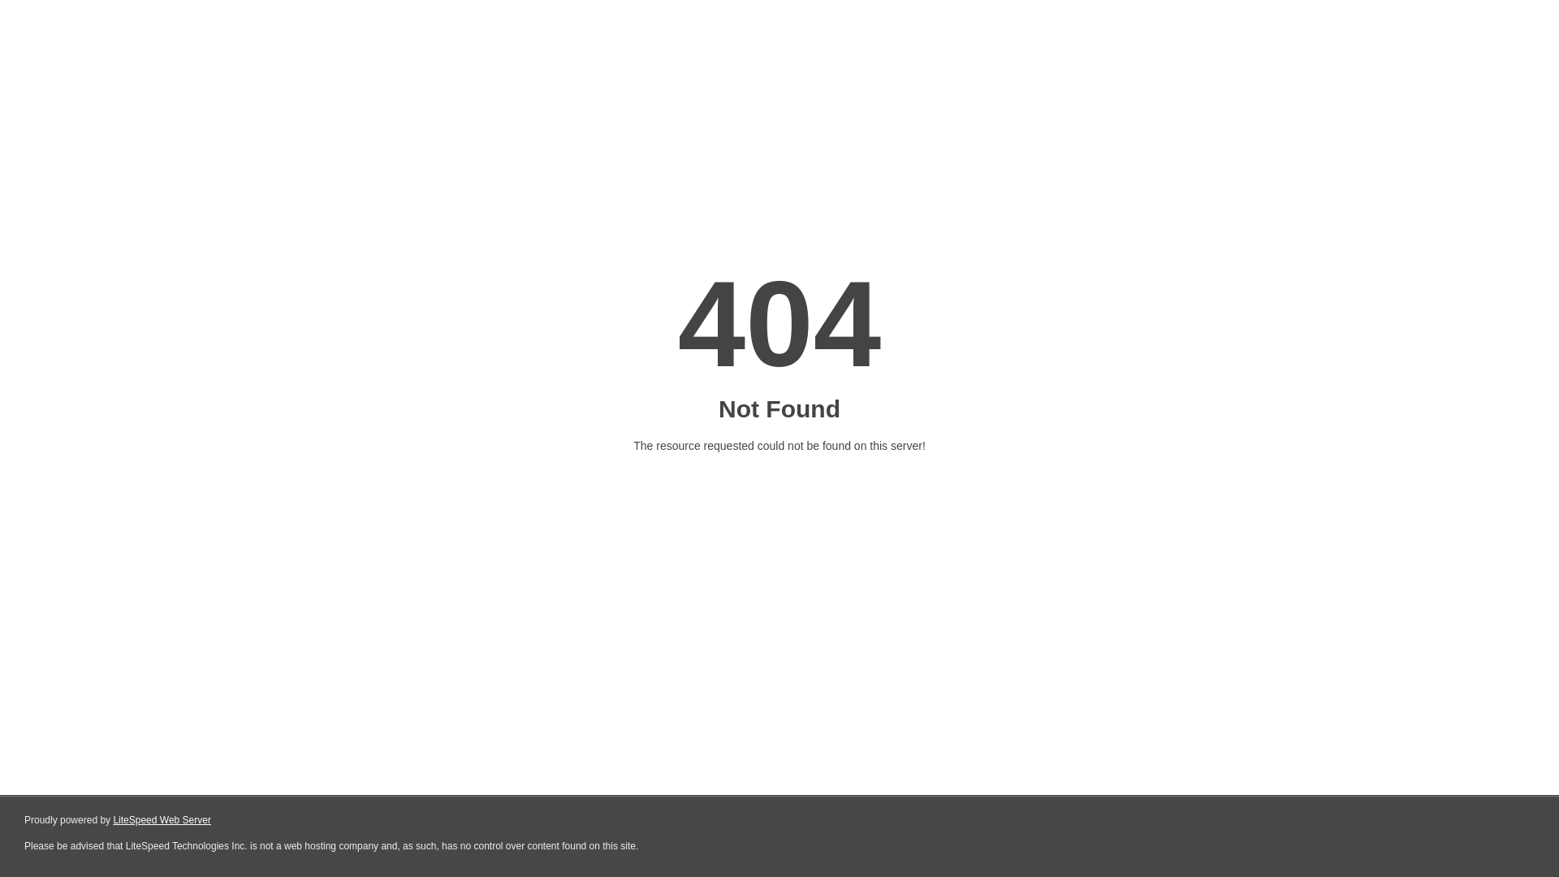 This screenshot has width=1559, height=877. What do you see at coordinates (162, 820) in the screenshot?
I see `LiteSpeed Web Server` at bounding box center [162, 820].